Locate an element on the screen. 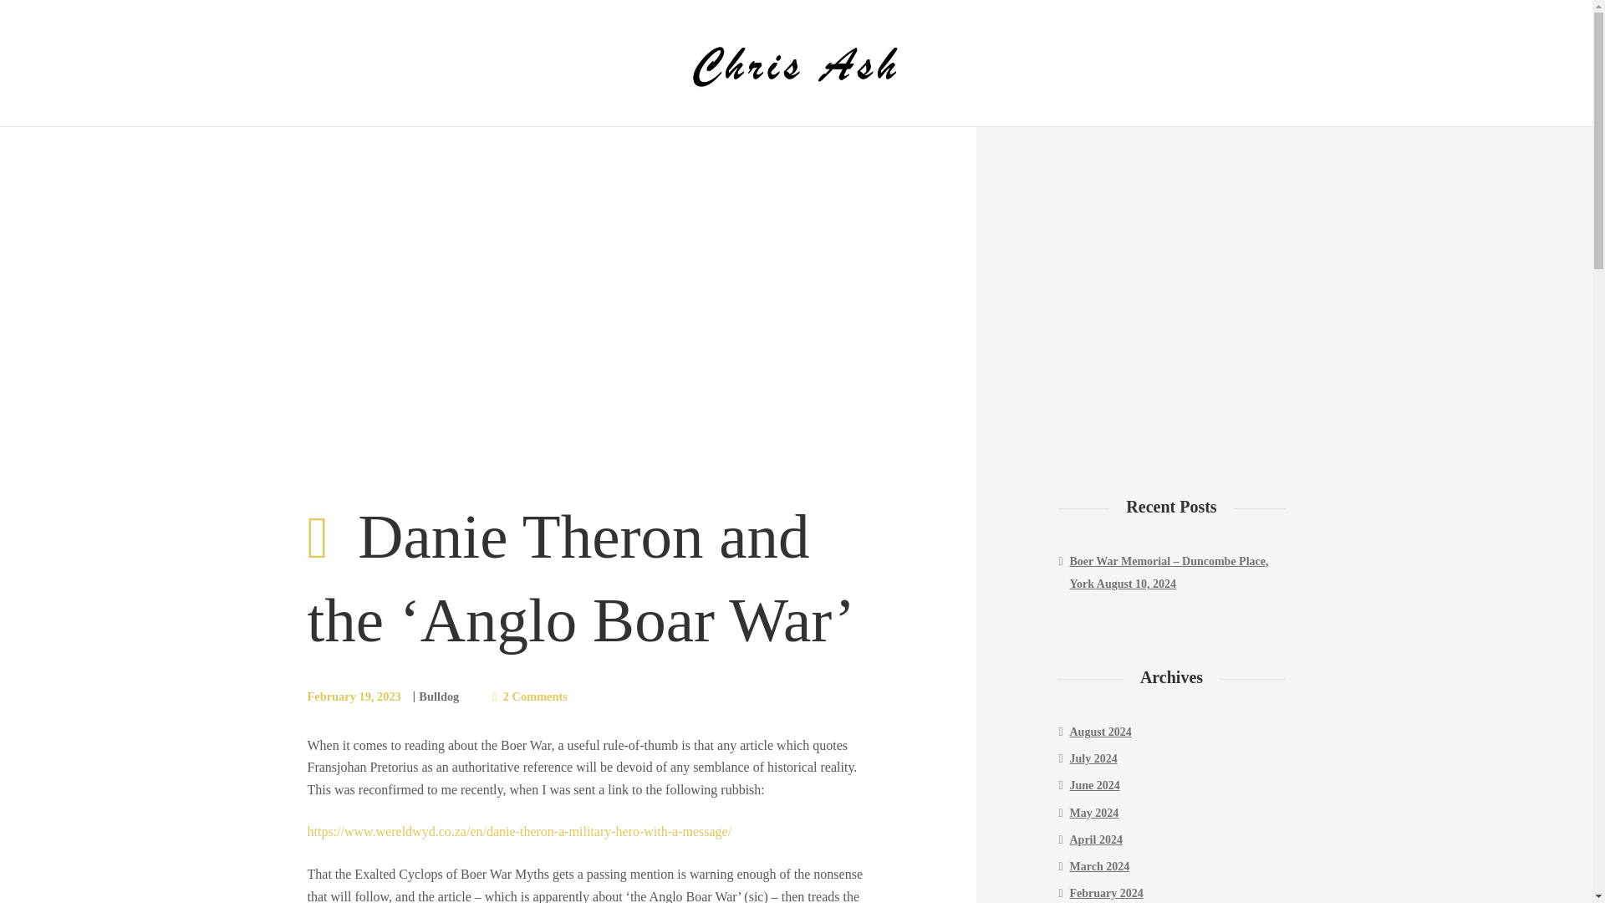 This screenshot has width=1605, height=903. June 2024 is located at coordinates (1095, 786).